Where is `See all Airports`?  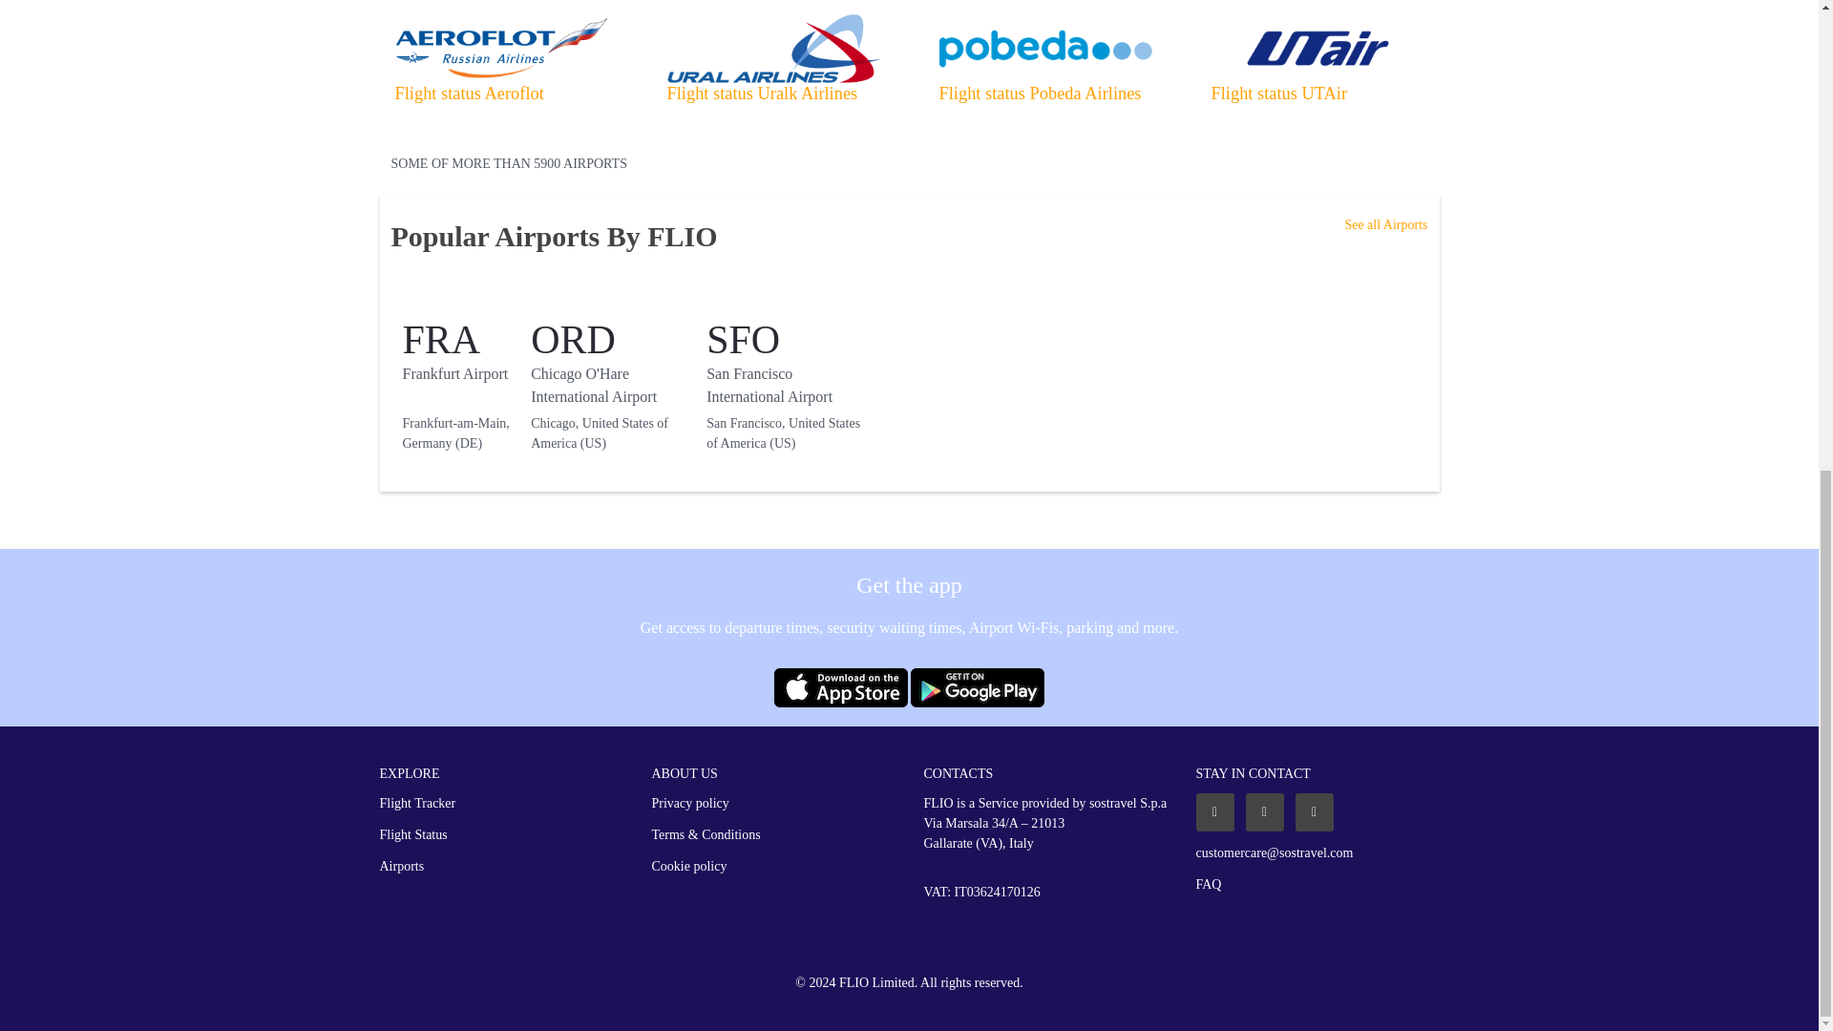 See all Airports is located at coordinates (1385, 224).